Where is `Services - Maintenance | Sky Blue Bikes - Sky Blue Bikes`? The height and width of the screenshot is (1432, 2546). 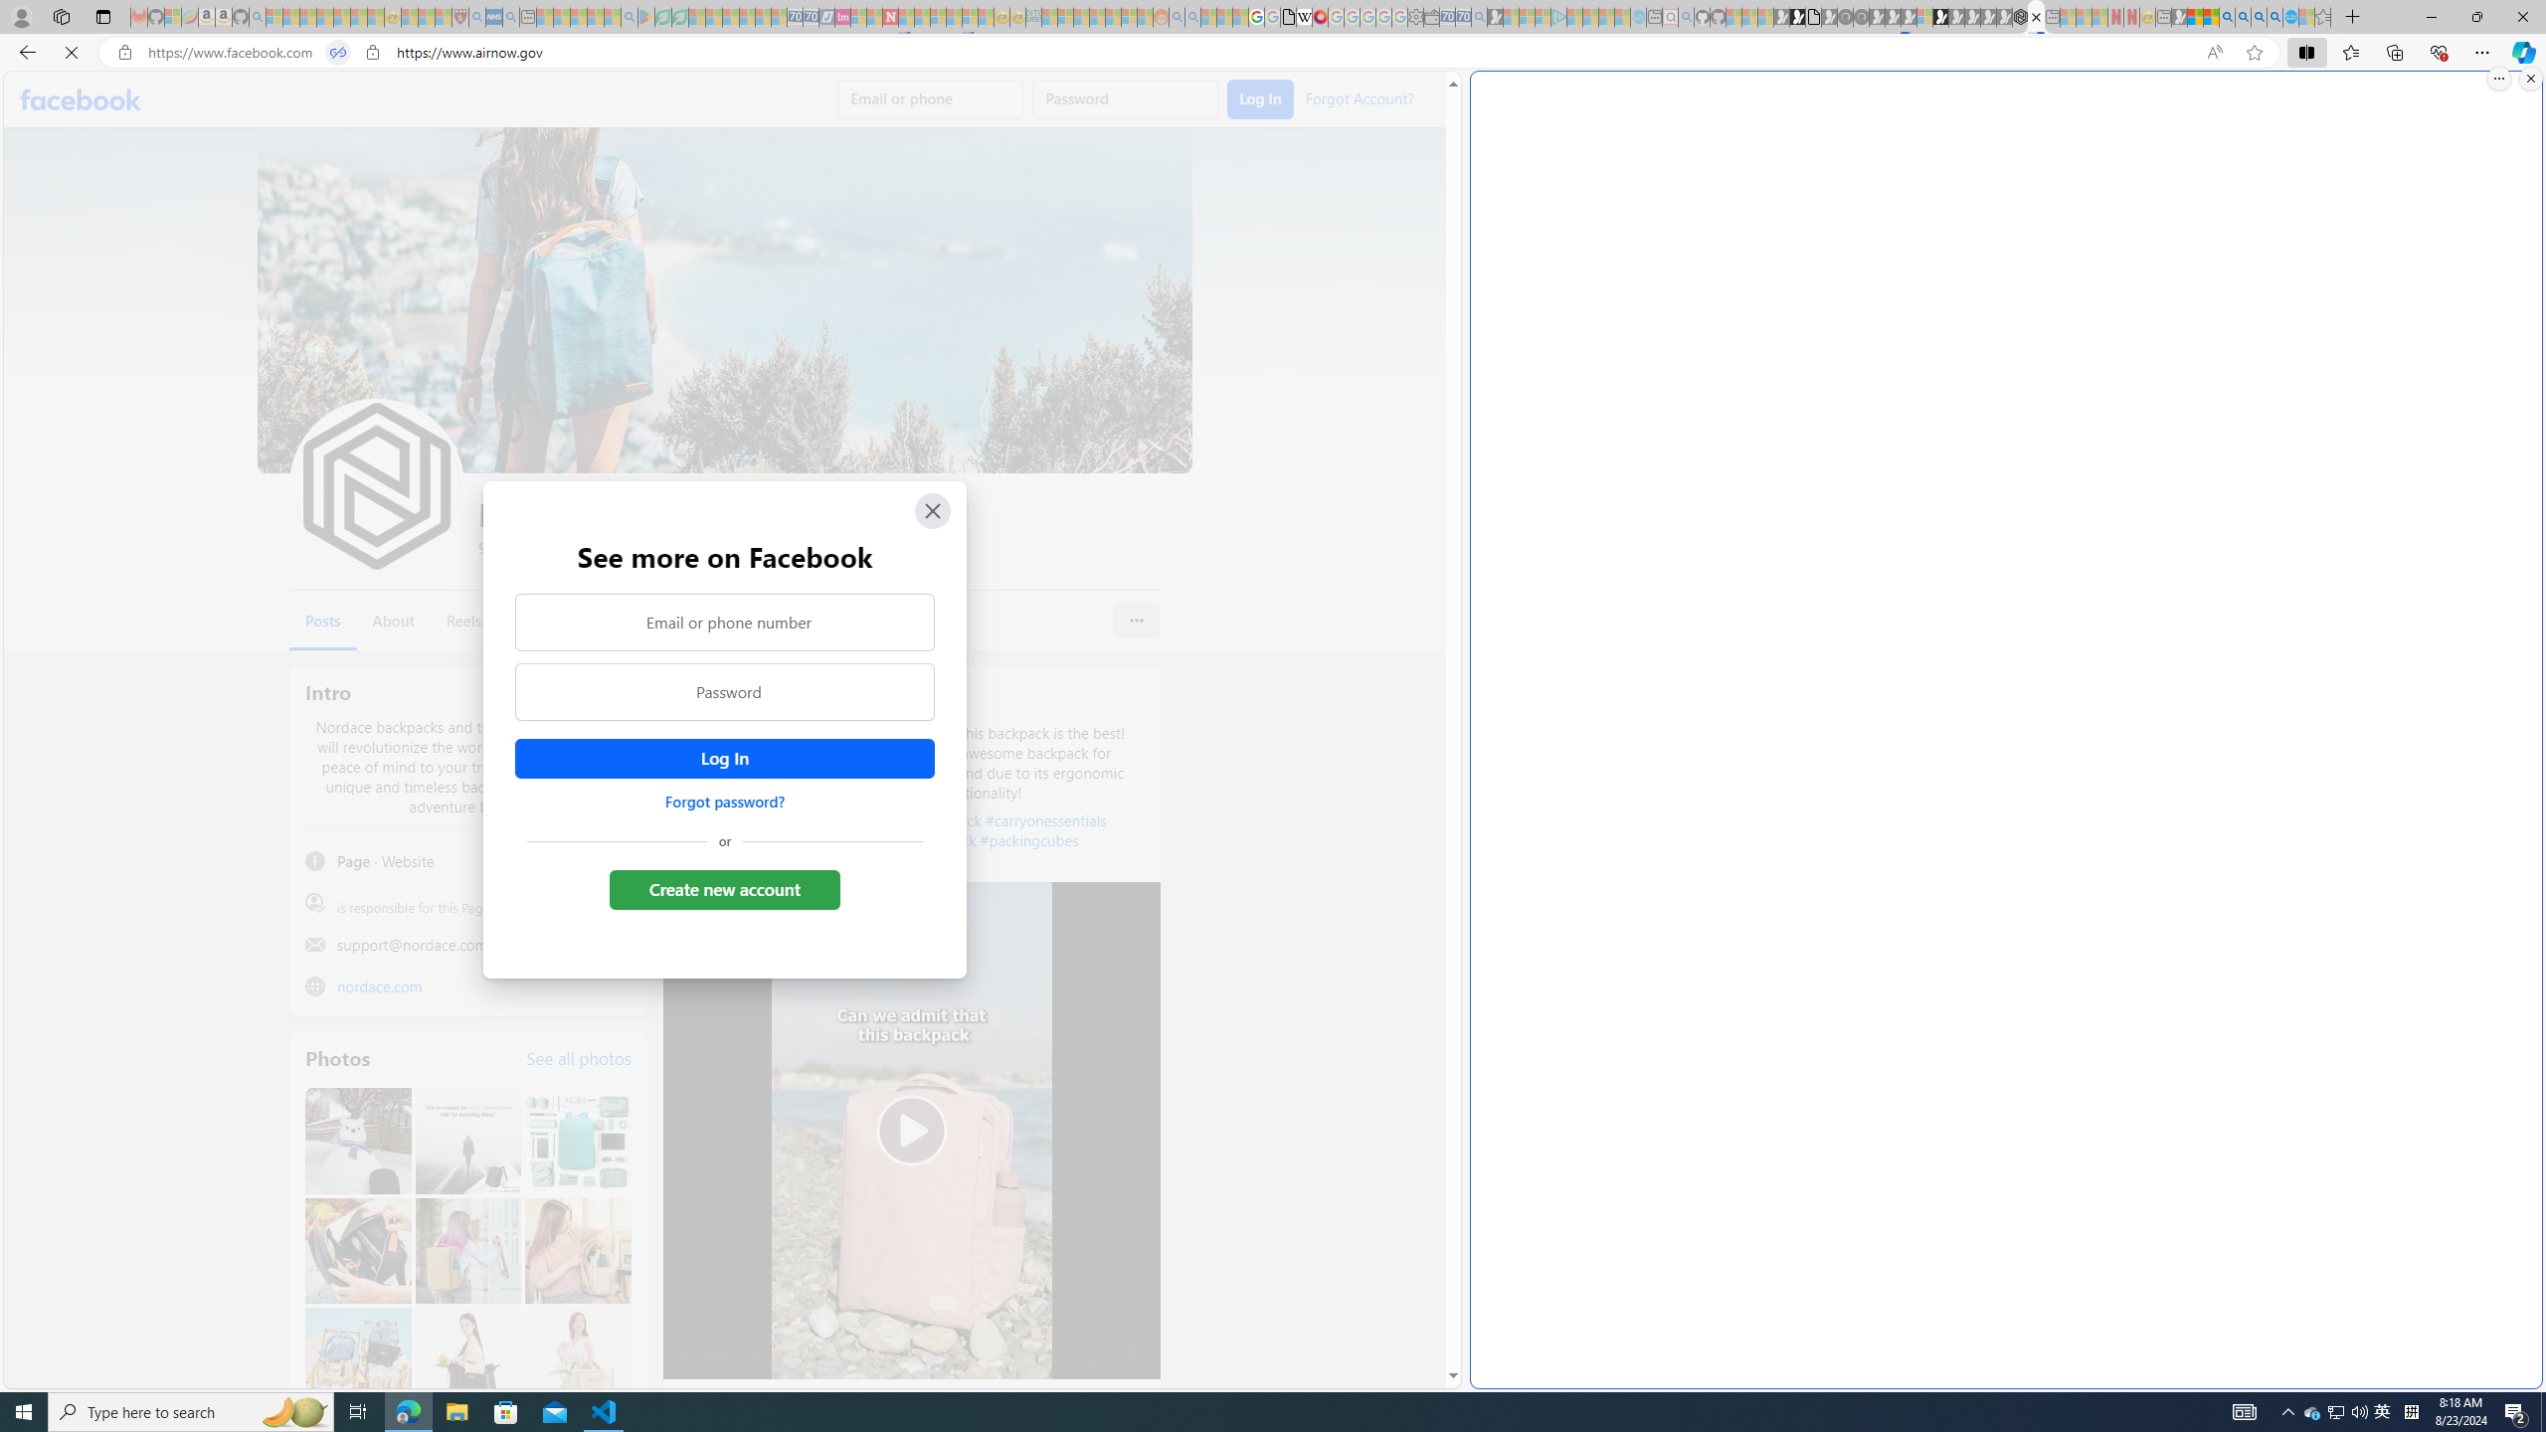 Services - Maintenance | Sky Blue Bikes - Sky Blue Bikes is located at coordinates (2289, 17).